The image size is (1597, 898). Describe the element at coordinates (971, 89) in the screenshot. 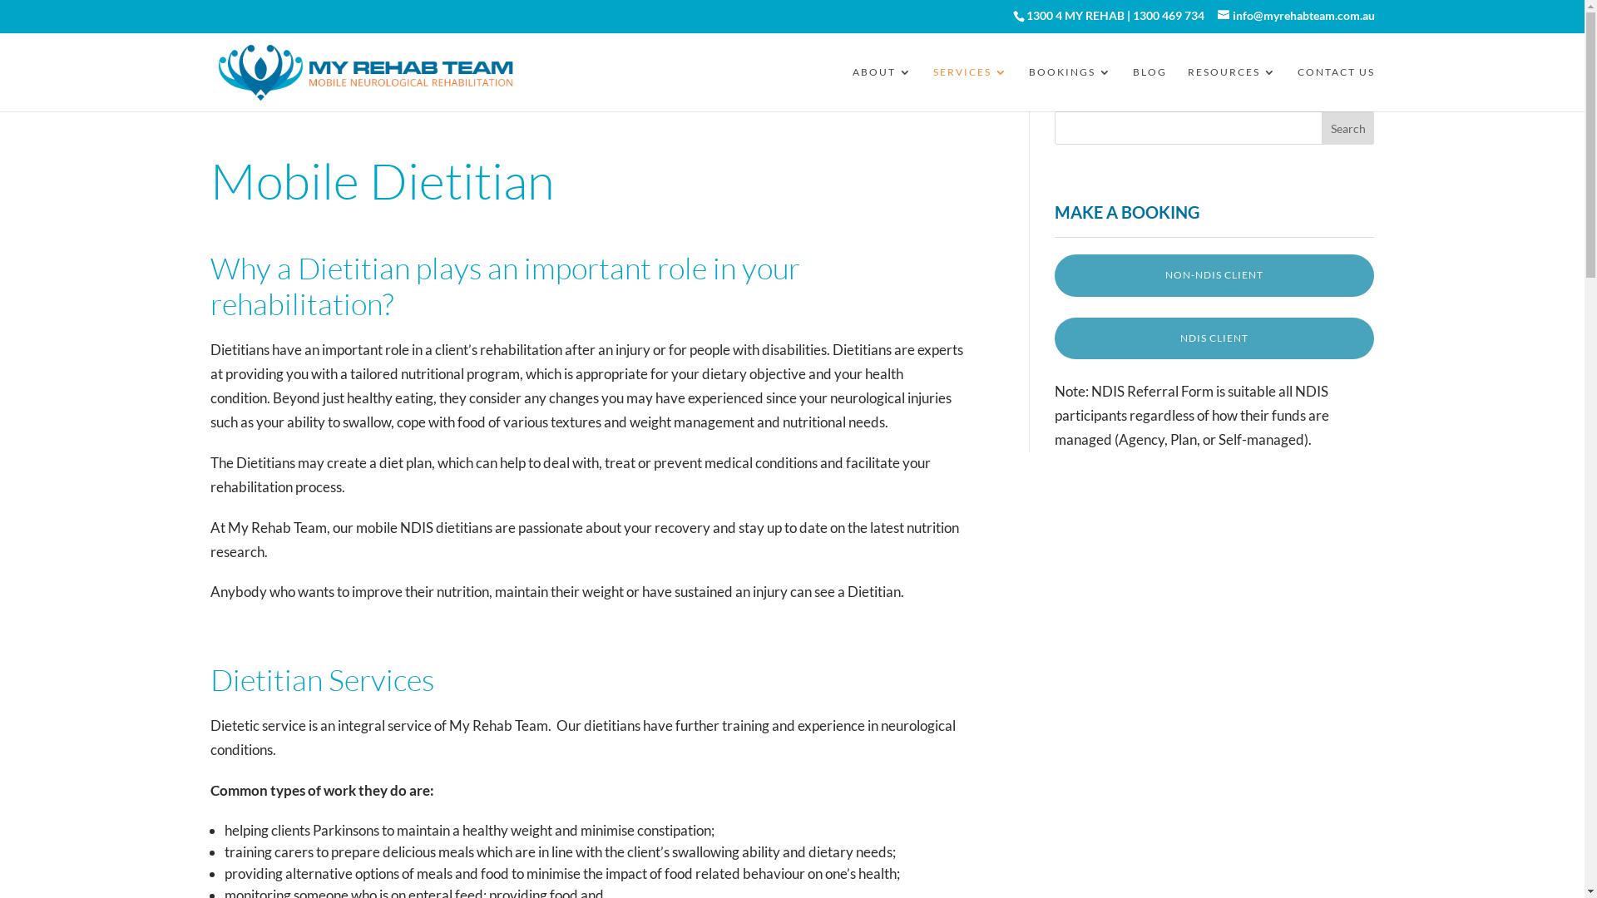

I see `SERVICES` at that location.